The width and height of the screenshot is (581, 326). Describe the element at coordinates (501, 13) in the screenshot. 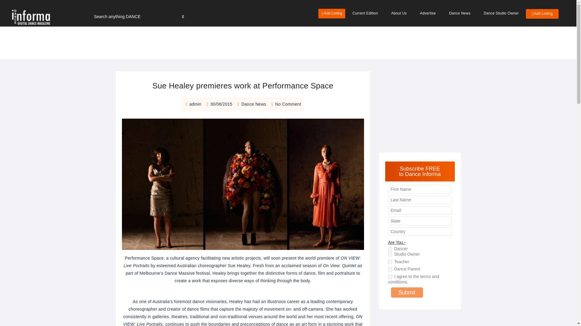

I see `Dance Studio Owner` at that location.